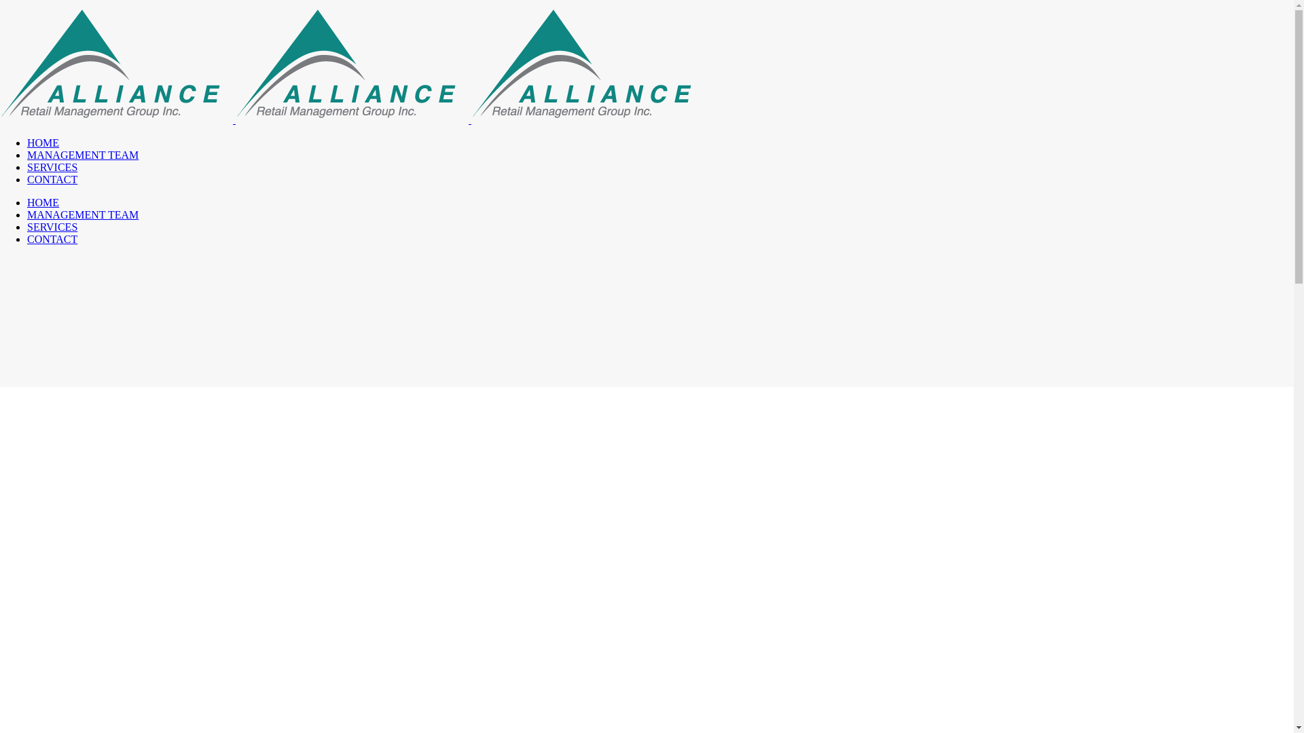  Describe the element at coordinates (52, 227) in the screenshot. I see `SERVICES` at that location.